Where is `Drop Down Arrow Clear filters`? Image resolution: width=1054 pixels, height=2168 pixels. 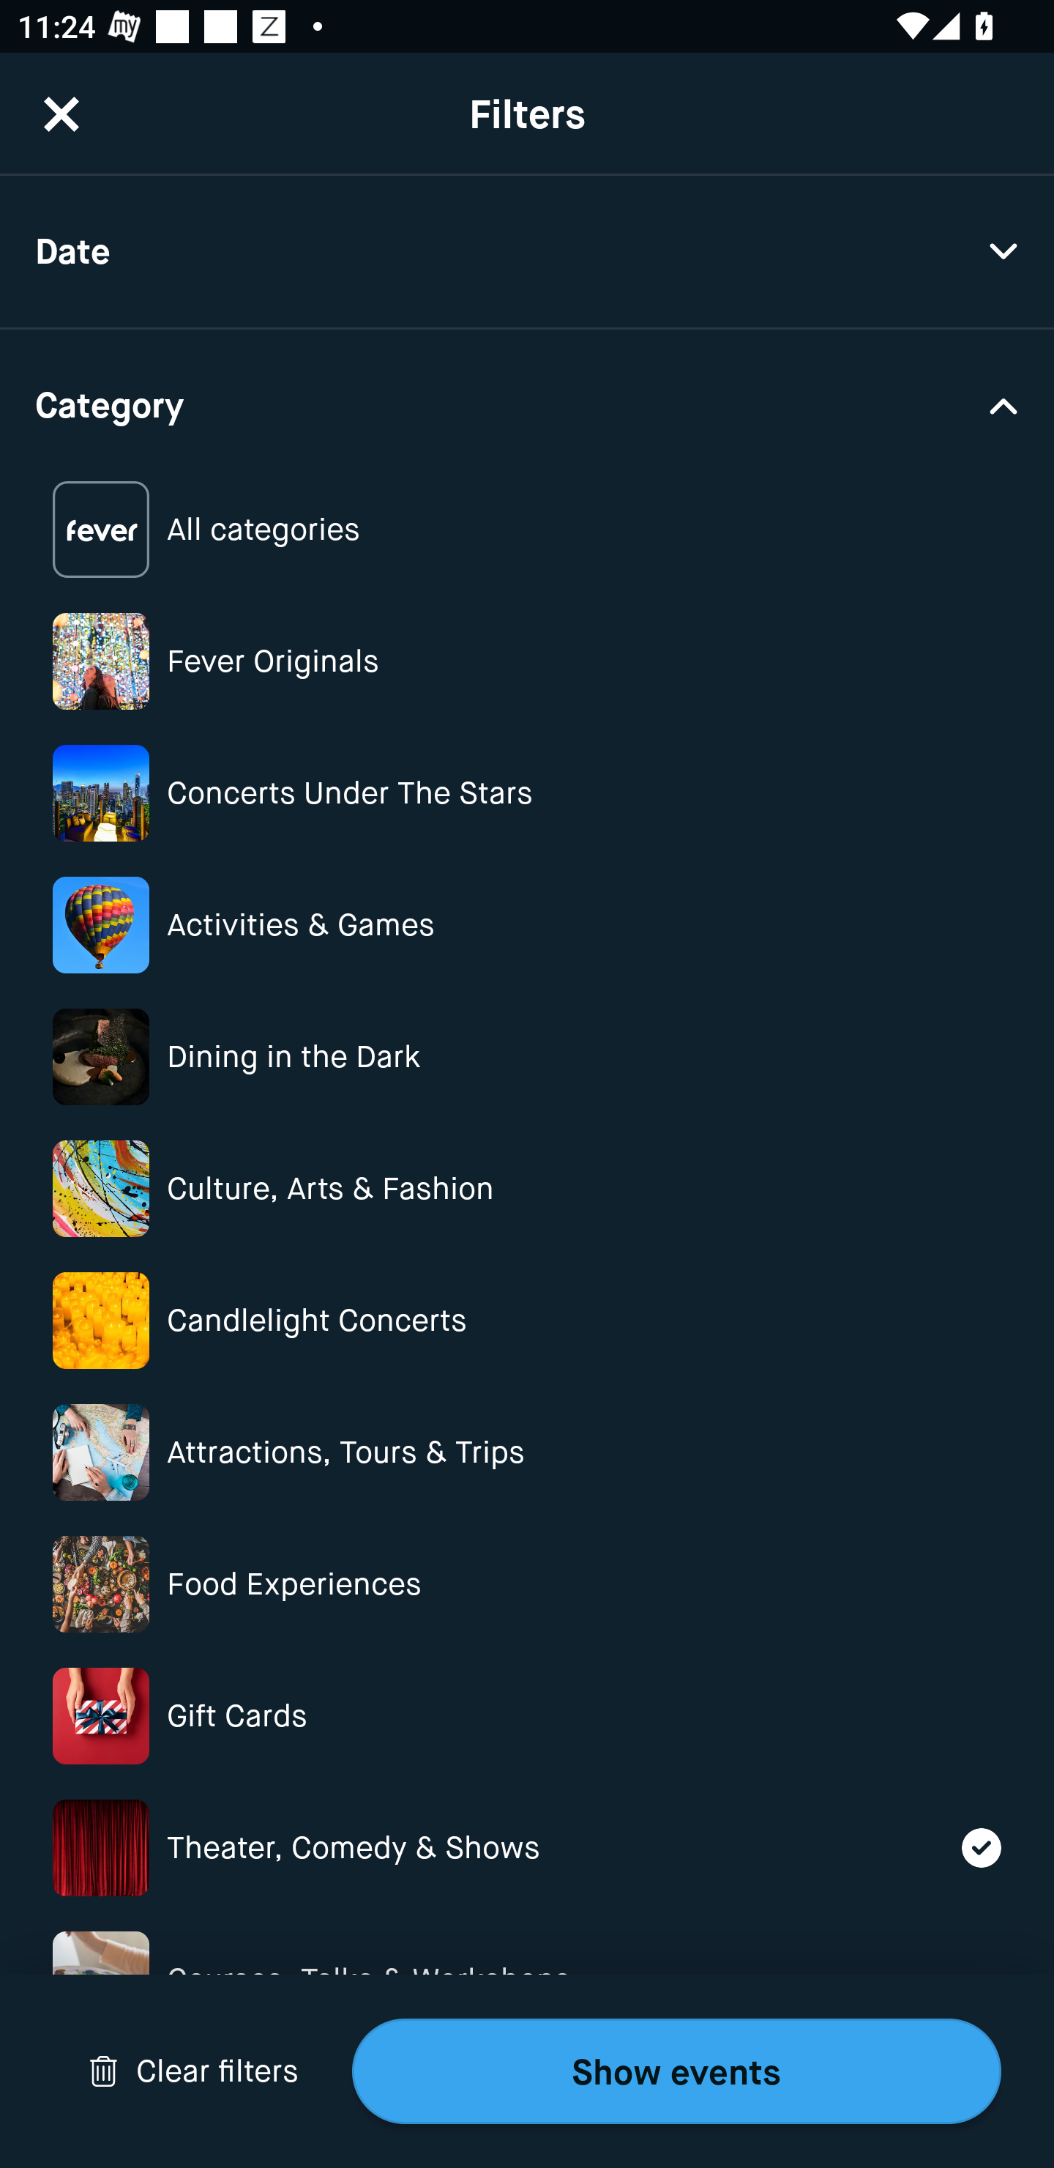 Drop Down Arrow Clear filters is located at coordinates (193, 2071).